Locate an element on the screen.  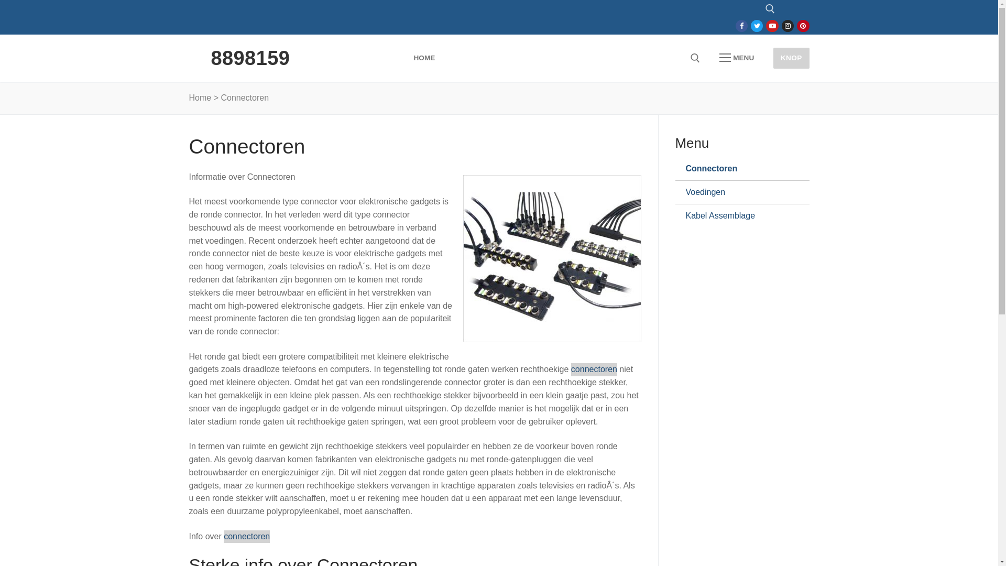
Youtube is located at coordinates (772, 26).